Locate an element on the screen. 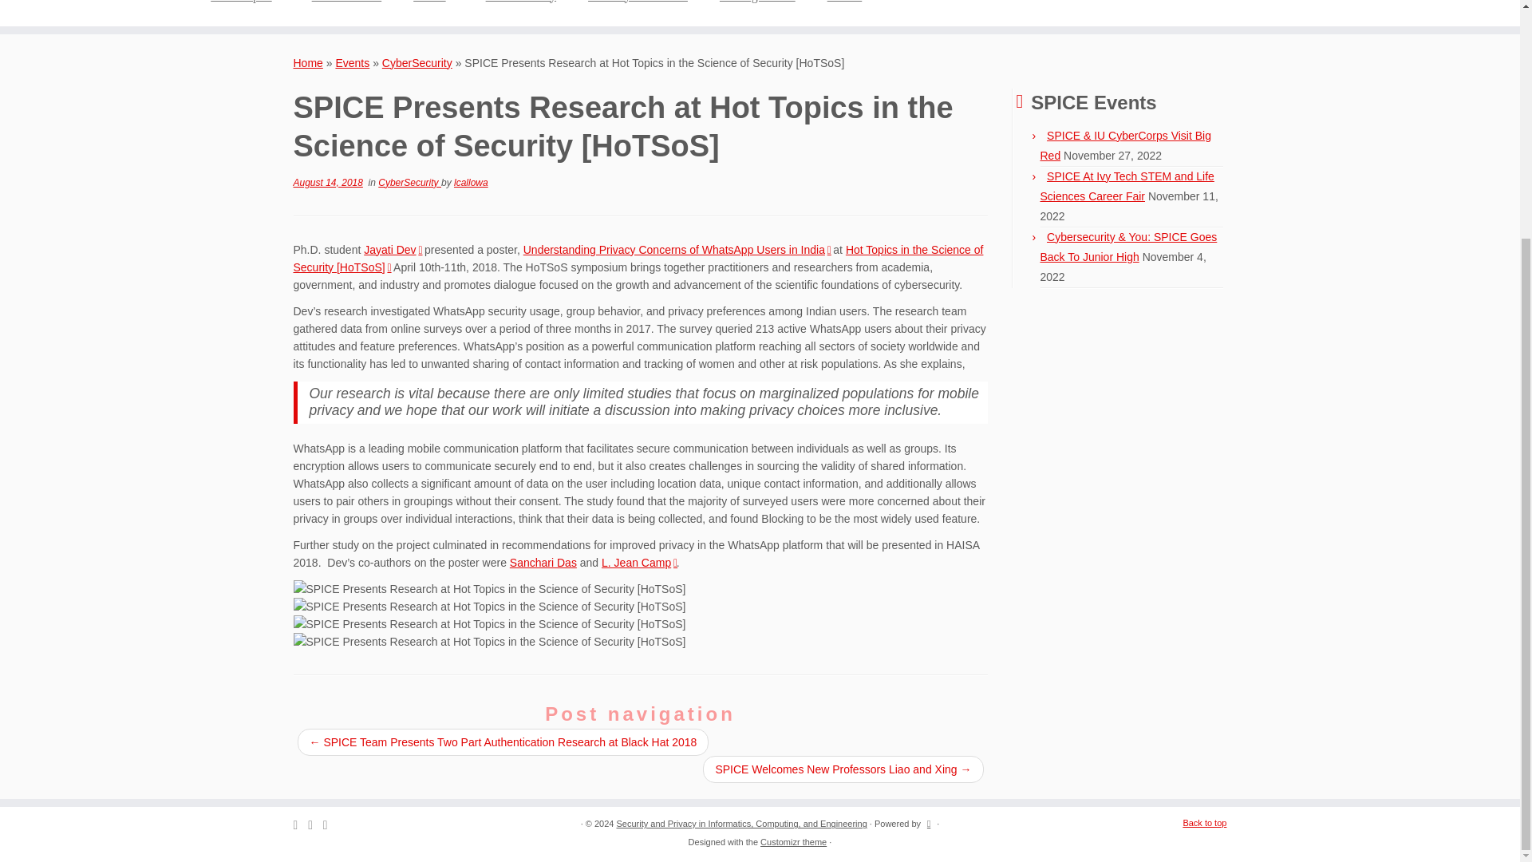  CyberSecurity is located at coordinates (417, 63).